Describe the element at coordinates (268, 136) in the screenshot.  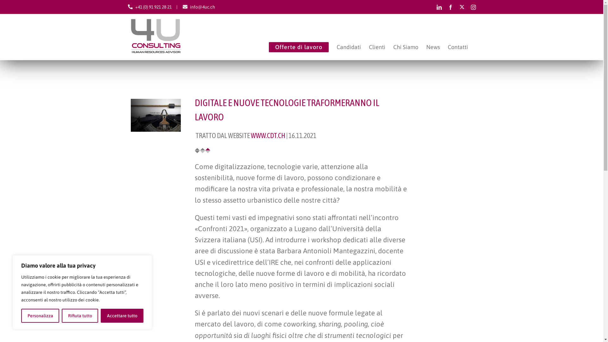
I see `WWW.CDT.CH` at that location.